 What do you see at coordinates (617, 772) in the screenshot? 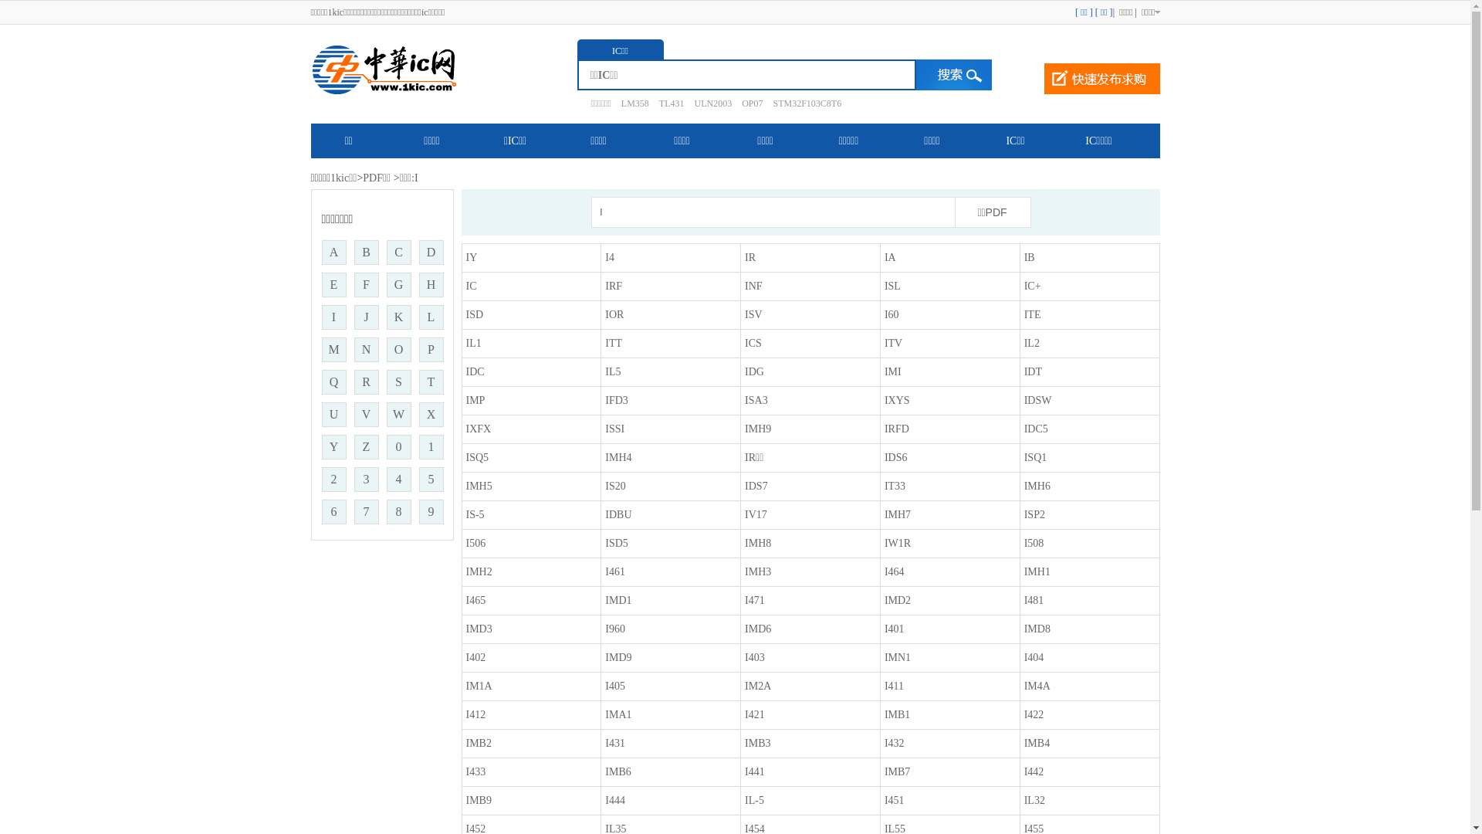
I see `IMB6` at bounding box center [617, 772].